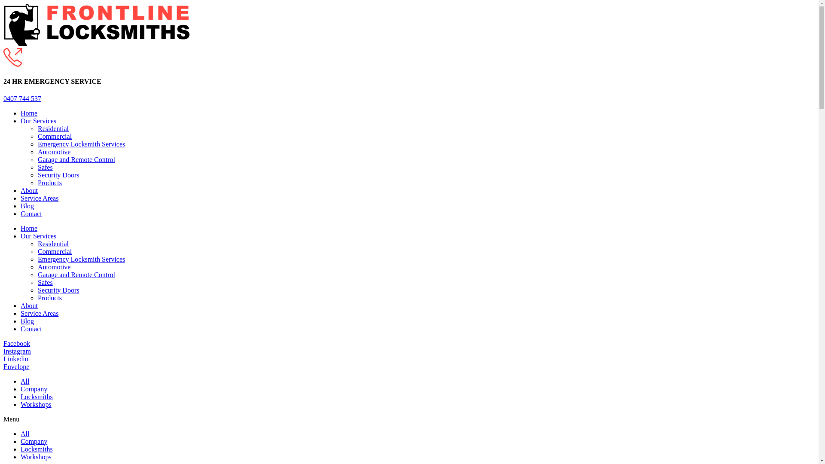 The height and width of the screenshot is (464, 825). What do you see at coordinates (37, 397) in the screenshot?
I see `Locksmiths` at bounding box center [37, 397].